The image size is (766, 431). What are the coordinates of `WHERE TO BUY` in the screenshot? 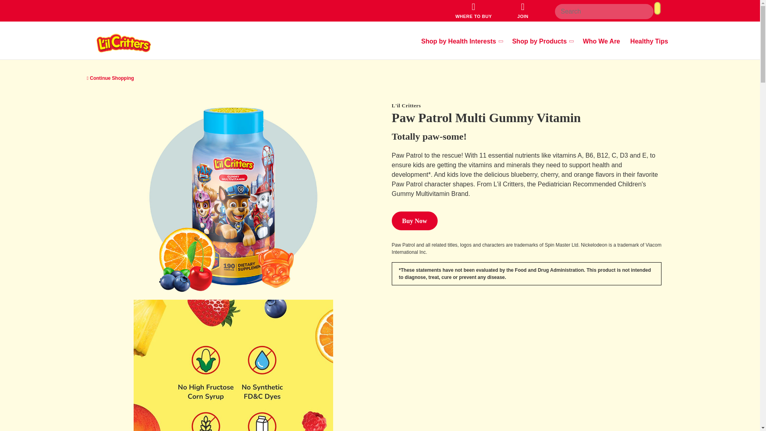 It's located at (473, 10).